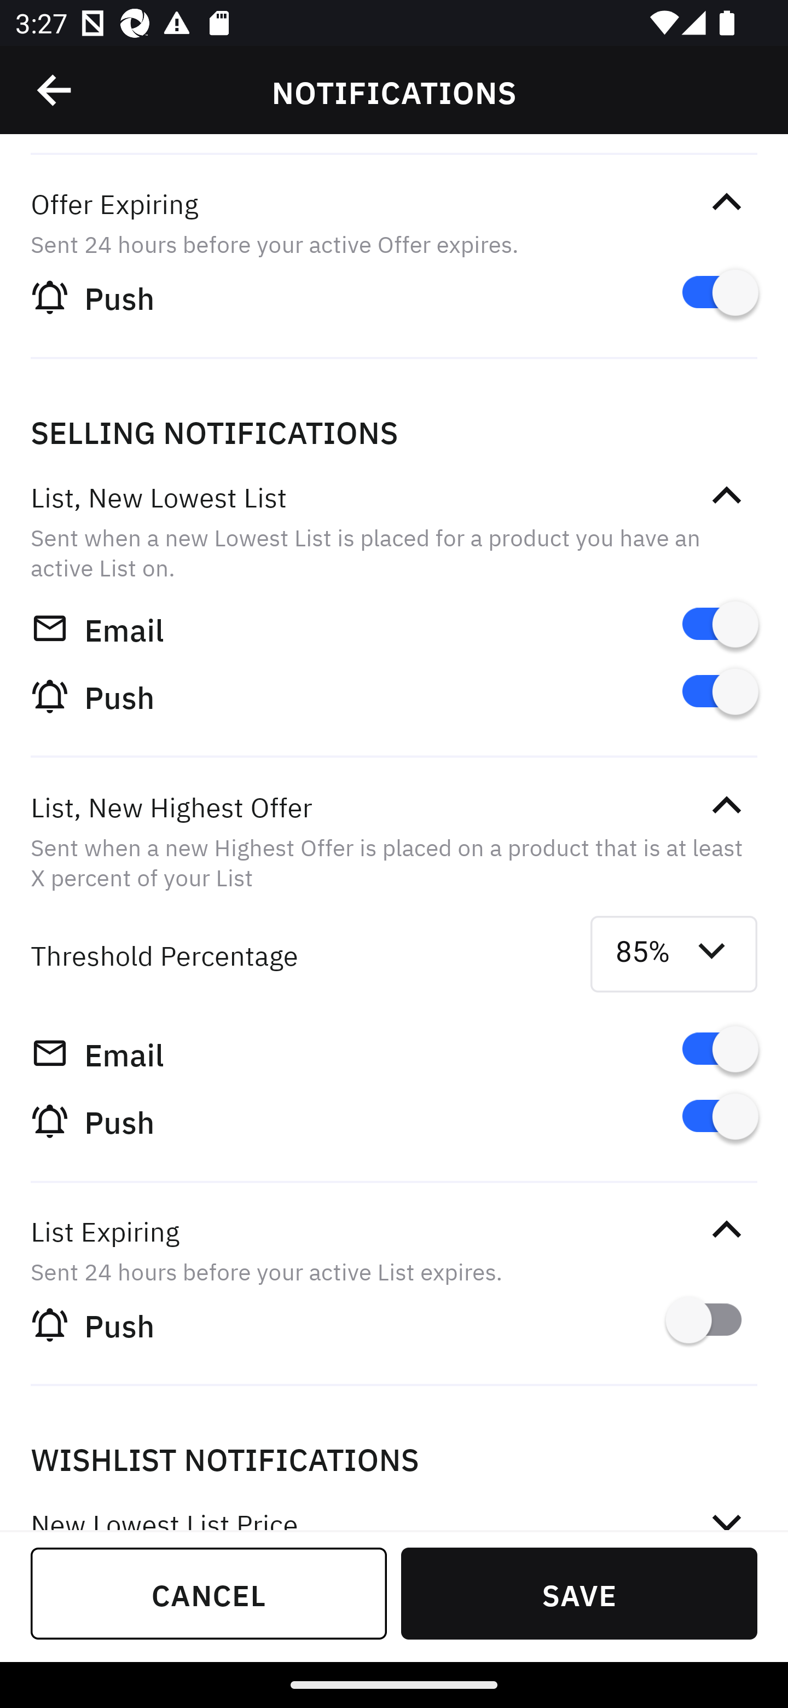  I want to click on CANCEL, so click(209, 1593).